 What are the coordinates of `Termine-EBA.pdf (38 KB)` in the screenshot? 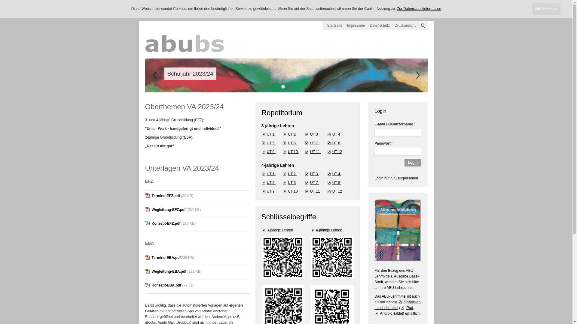 It's located at (197, 259).